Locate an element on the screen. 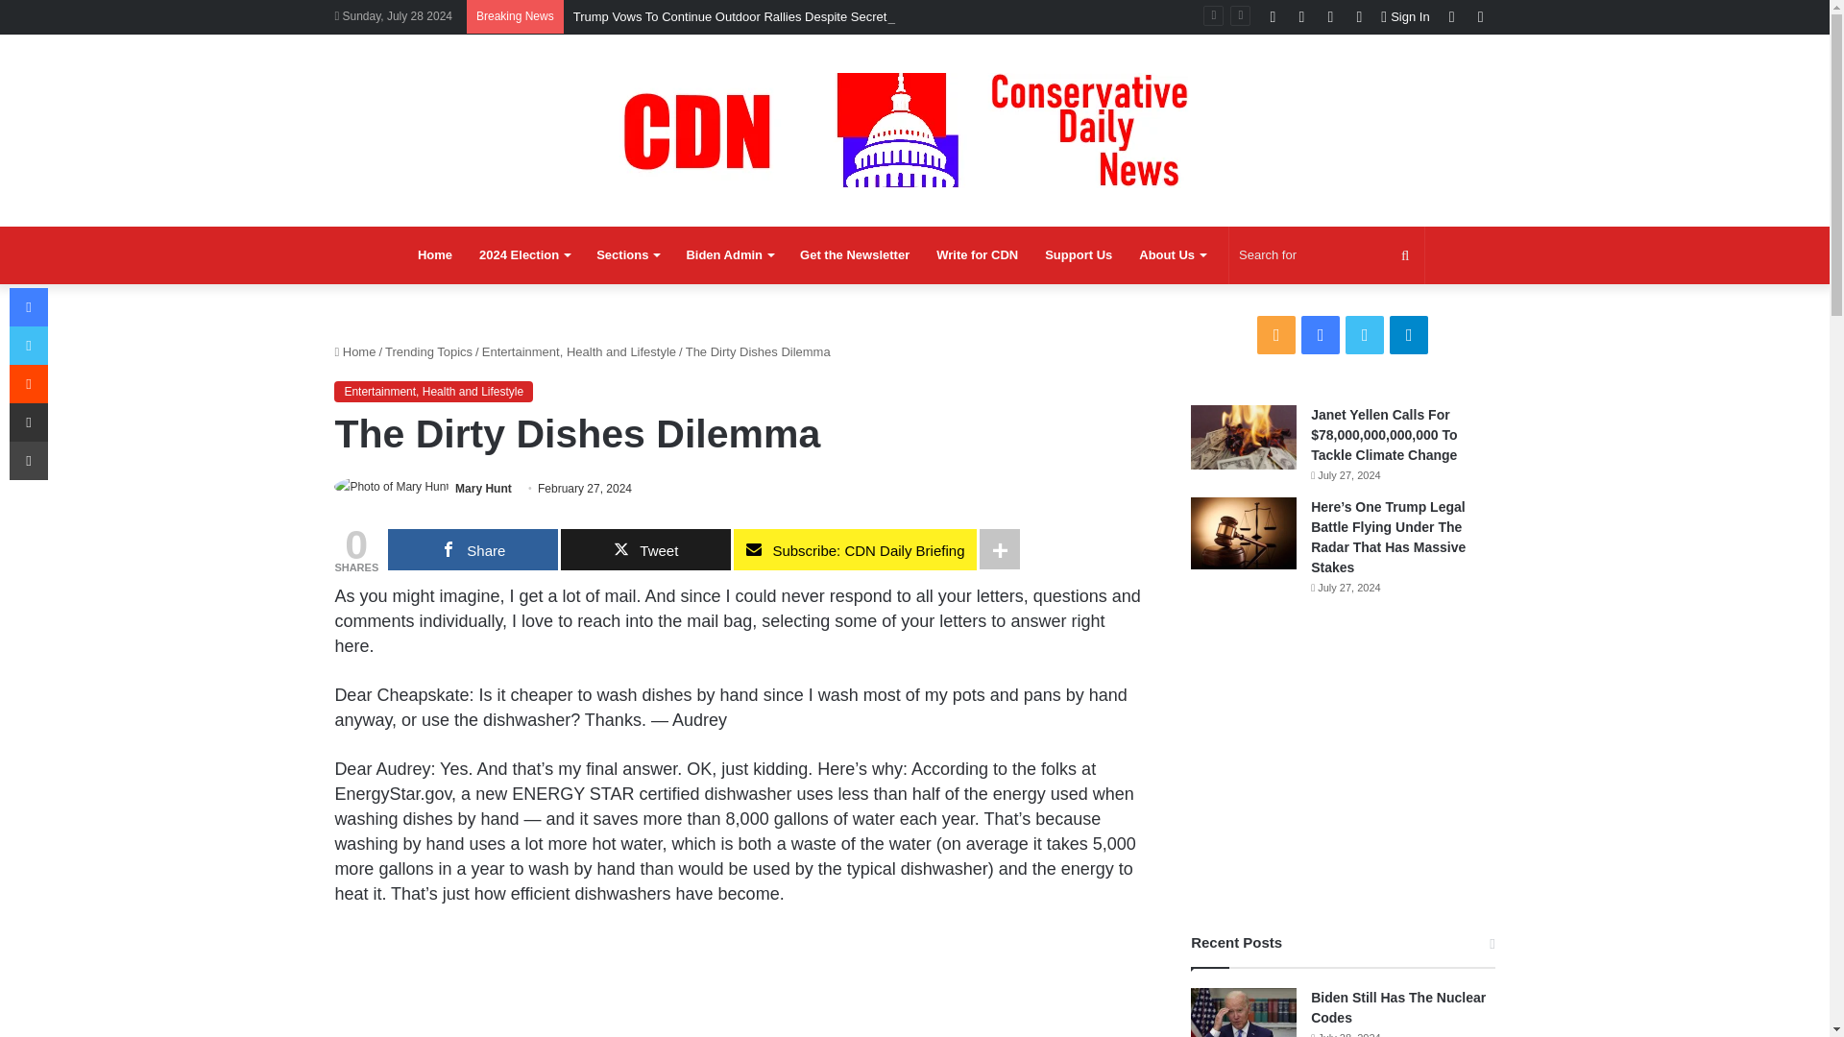 Image resolution: width=1844 pixels, height=1037 pixels. Twitter is located at coordinates (1329, 16).